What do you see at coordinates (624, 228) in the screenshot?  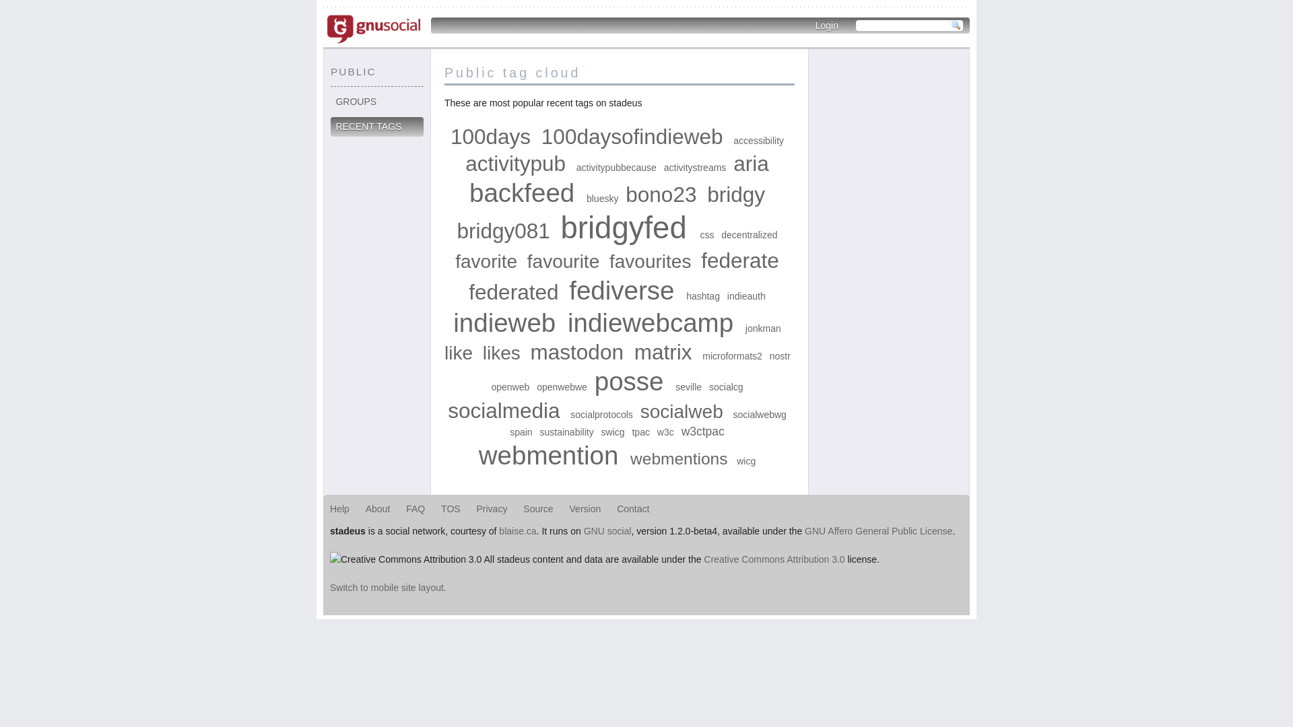 I see `bridgyfed` at bounding box center [624, 228].